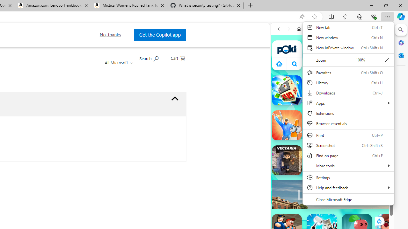  What do you see at coordinates (160, 35) in the screenshot?
I see `Get the Copilot app ` at bounding box center [160, 35].